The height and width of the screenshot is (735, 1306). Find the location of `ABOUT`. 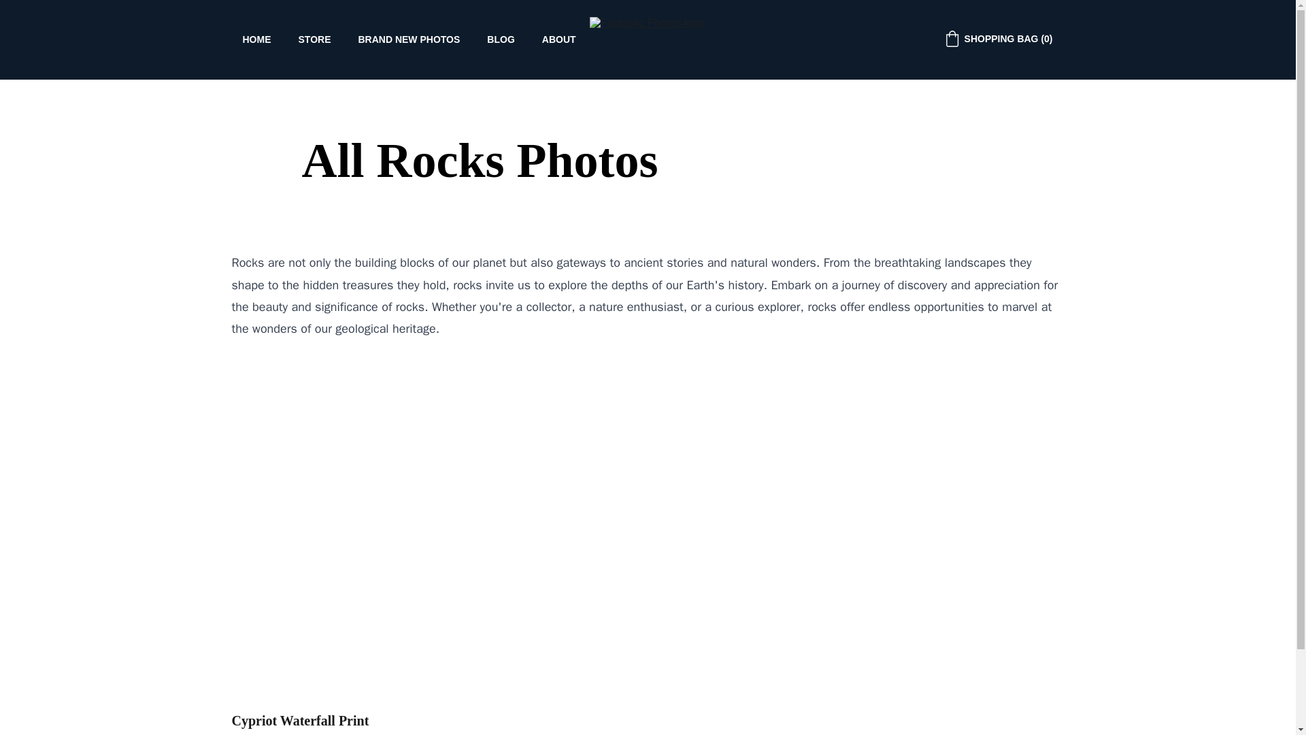

ABOUT is located at coordinates (558, 39).